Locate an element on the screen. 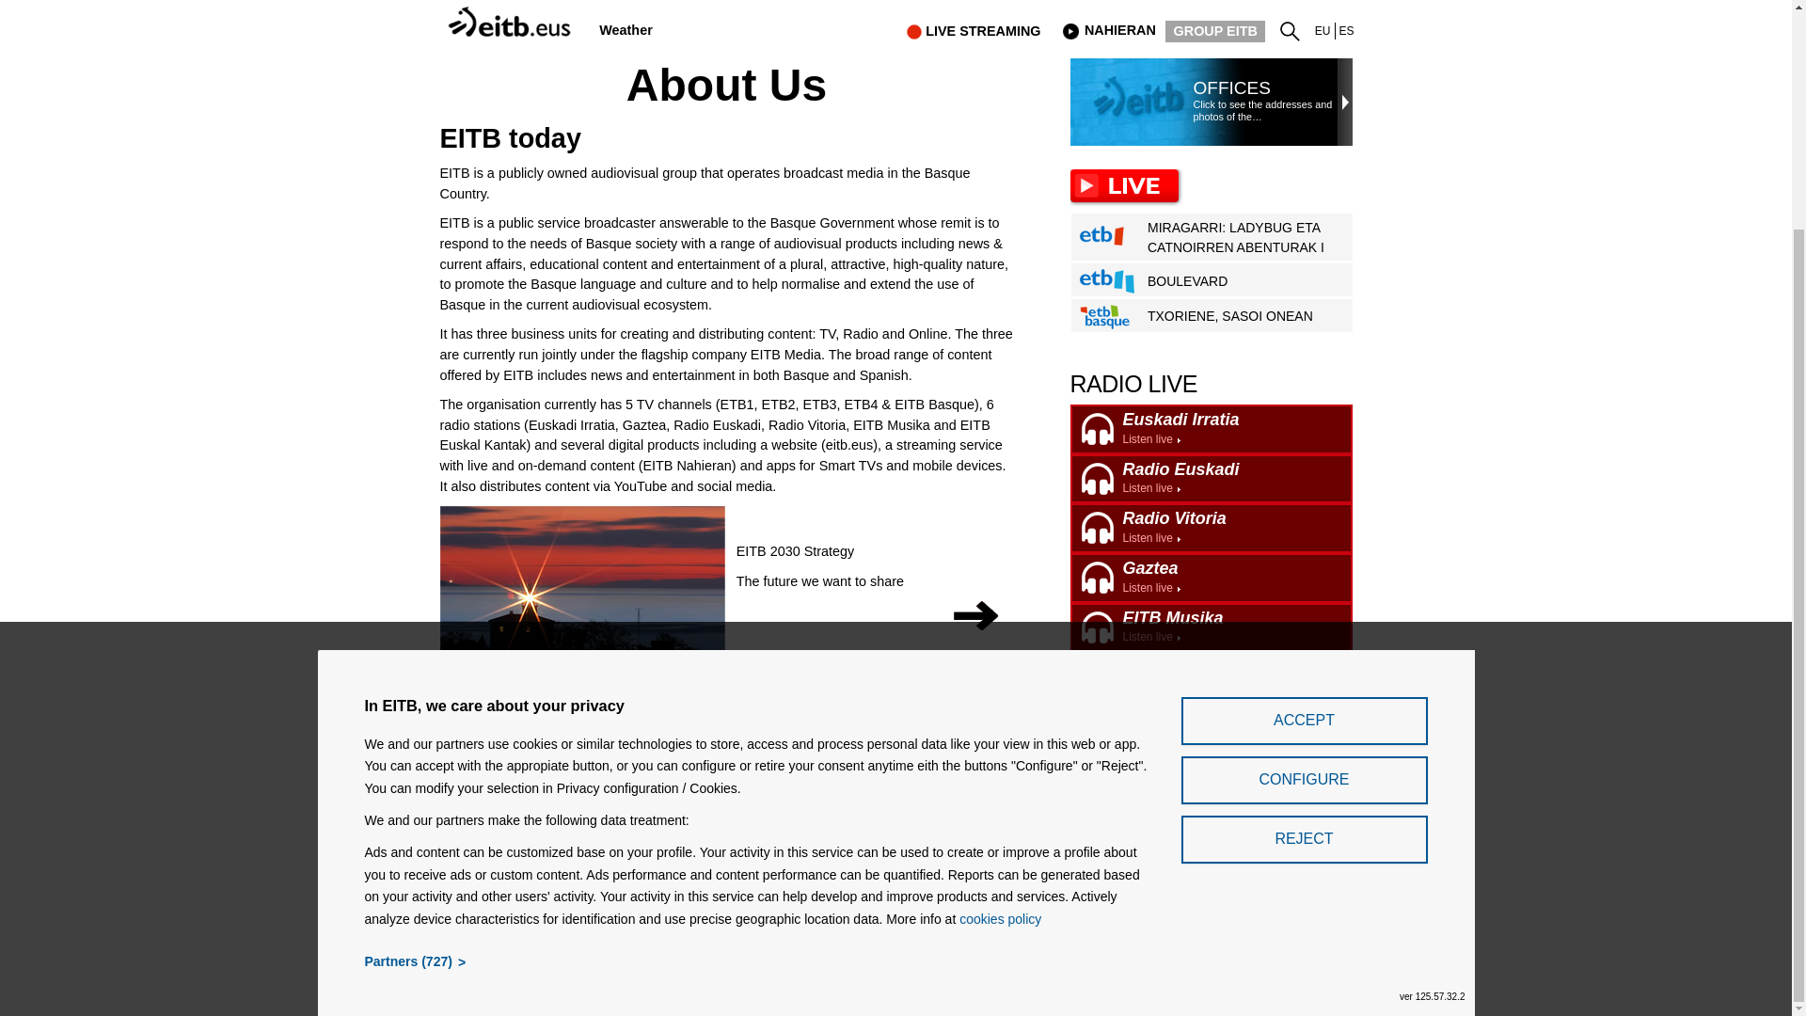 This screenshot has height=1016, width=1806. Euskara is located at coordinates (1215, 316).